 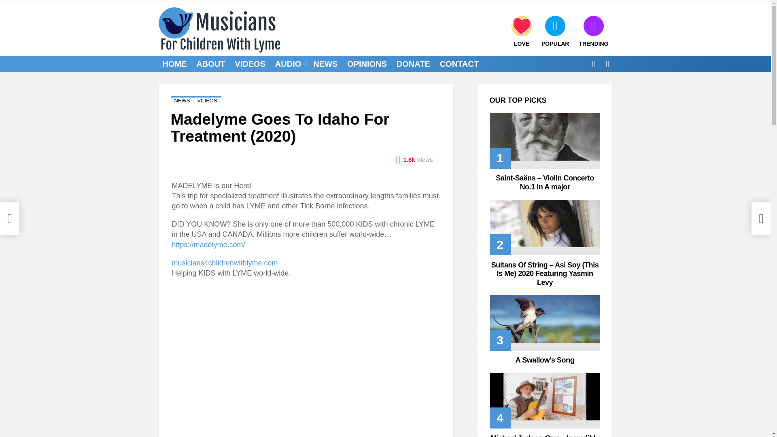 I want to click on TRENDING, so click(x=593, y=31).